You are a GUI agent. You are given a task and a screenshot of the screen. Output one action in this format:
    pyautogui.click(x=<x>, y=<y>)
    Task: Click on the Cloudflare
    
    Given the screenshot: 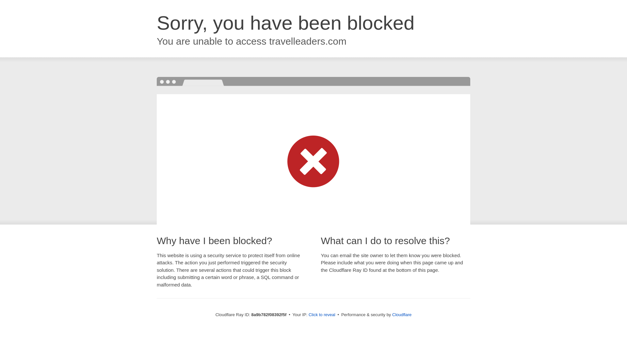 What is the action you would take?
    pyautogui.click(x=402, y=315)
    